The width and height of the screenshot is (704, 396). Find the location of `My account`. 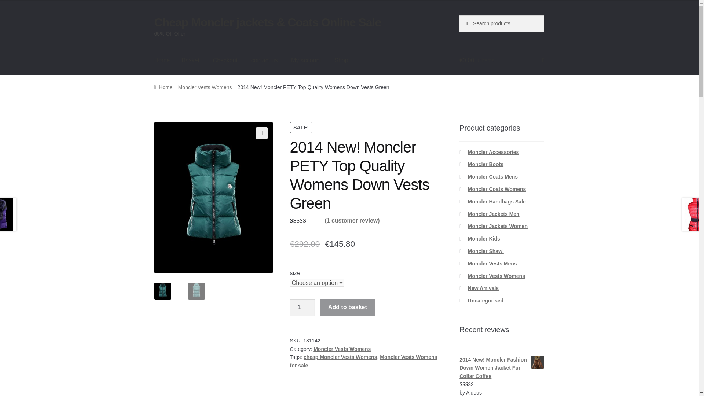

My account is located at coordinates (306, 60).